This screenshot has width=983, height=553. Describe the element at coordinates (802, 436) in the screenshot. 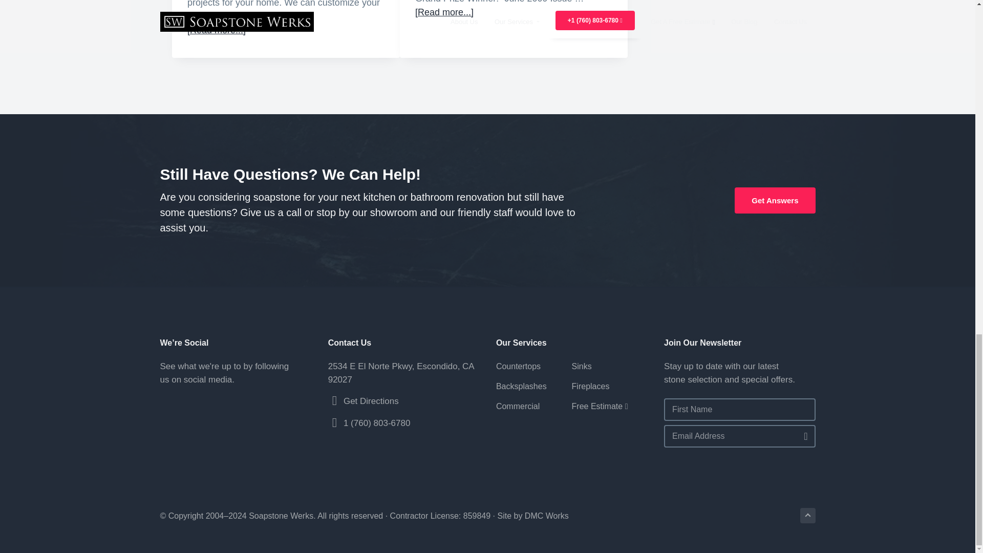

I see `Go` at that location.